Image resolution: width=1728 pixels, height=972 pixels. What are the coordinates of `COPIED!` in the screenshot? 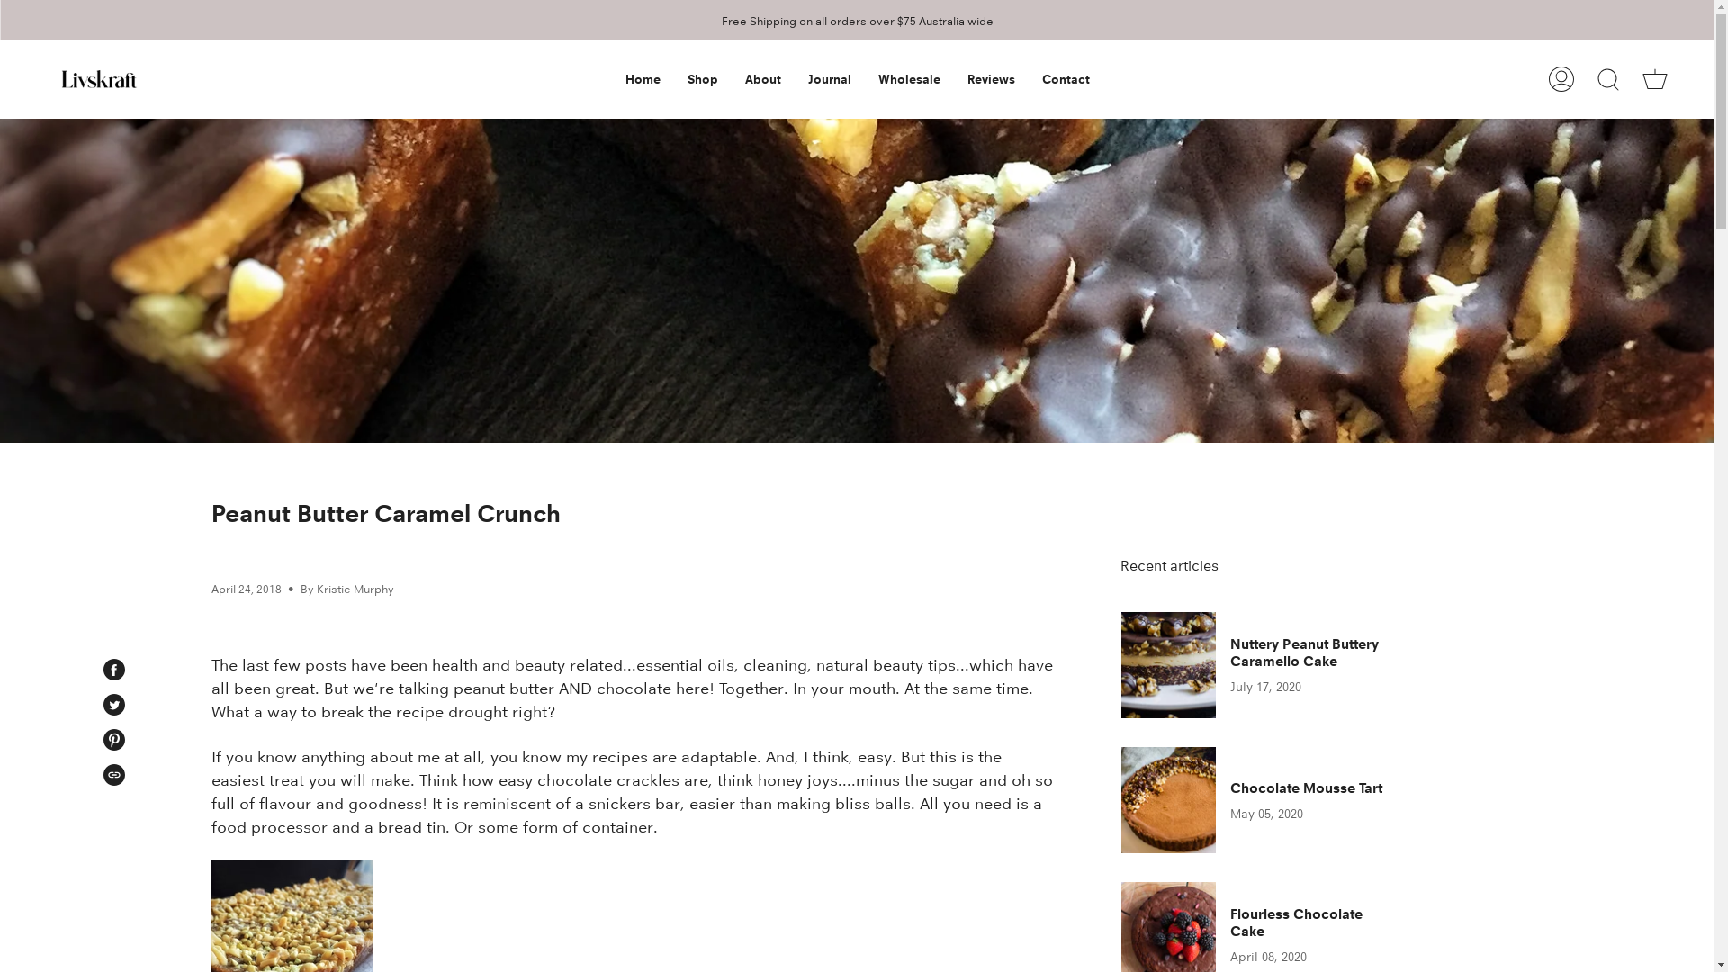 It's located at (113, 775).